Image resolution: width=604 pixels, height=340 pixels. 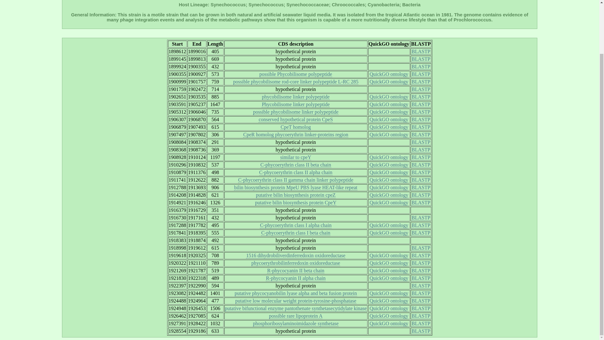 What do you see at coordinates (389, 105) in the screenshot?
I see `QuickGO ontology` at bounding box center [389, 105].